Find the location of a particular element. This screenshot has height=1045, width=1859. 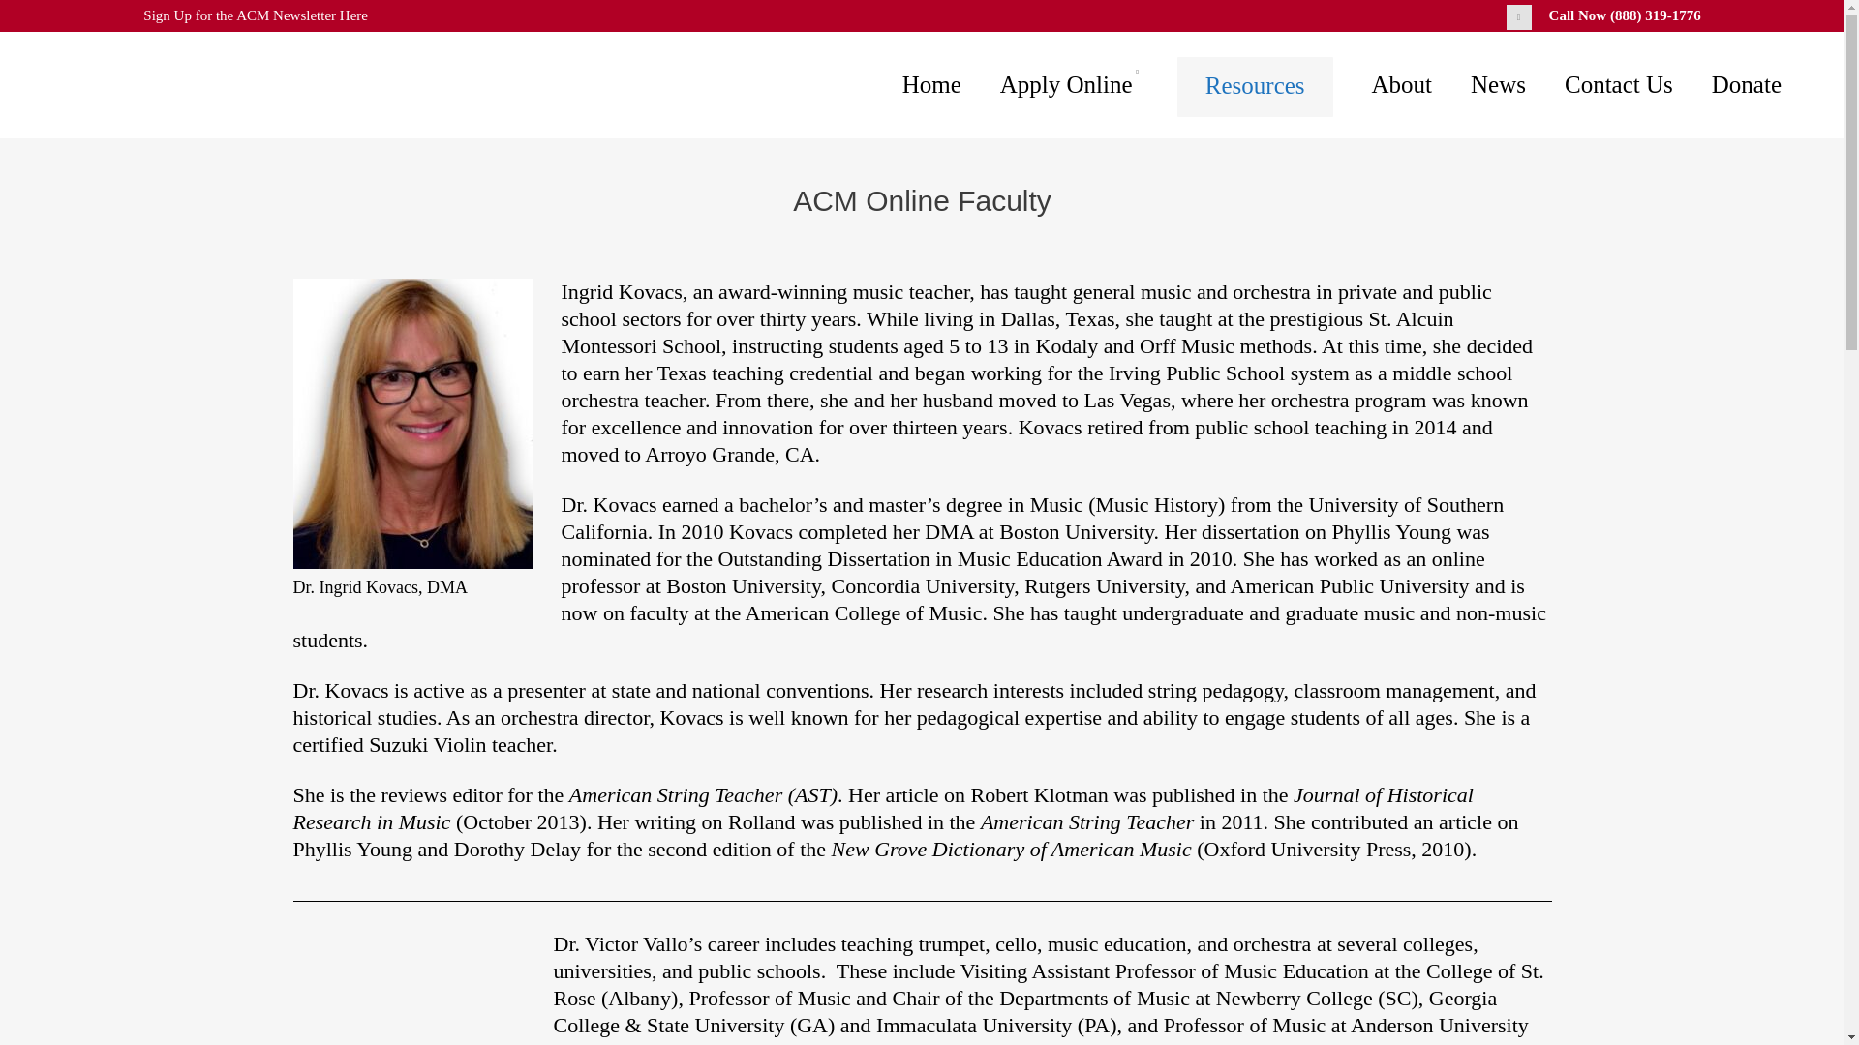

Resources is located at coordinates (1255, 85).